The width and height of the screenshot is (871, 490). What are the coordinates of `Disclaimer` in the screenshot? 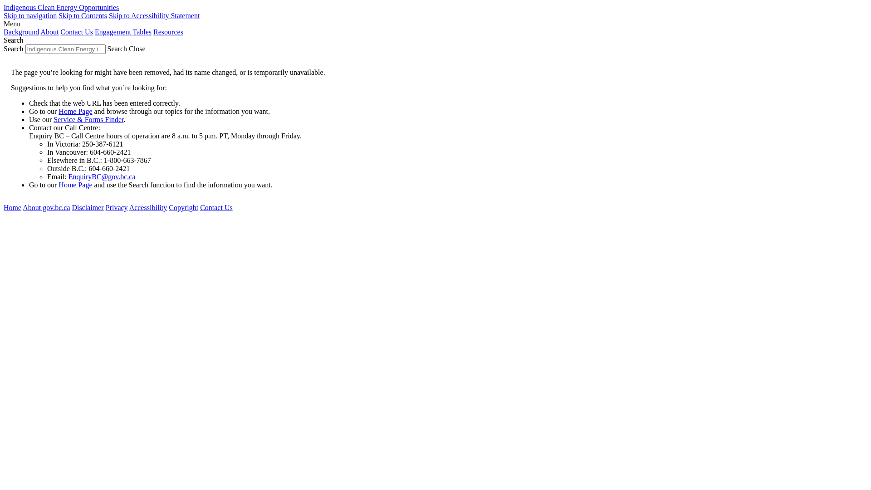 It's located at (88, 208).